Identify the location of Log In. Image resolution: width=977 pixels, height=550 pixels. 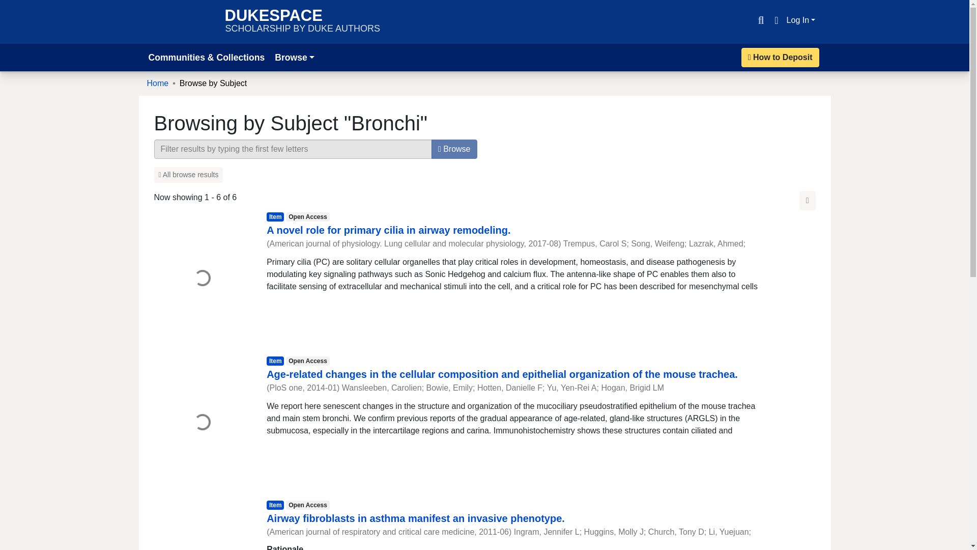
(388, 230).